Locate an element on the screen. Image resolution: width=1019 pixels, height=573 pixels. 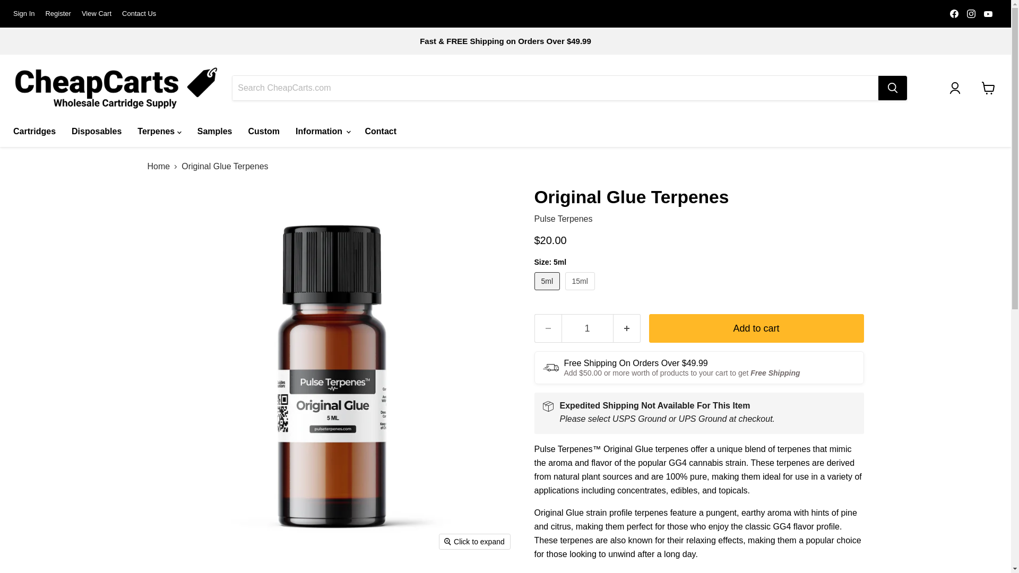
View cart is located at coordinates (988, 88).